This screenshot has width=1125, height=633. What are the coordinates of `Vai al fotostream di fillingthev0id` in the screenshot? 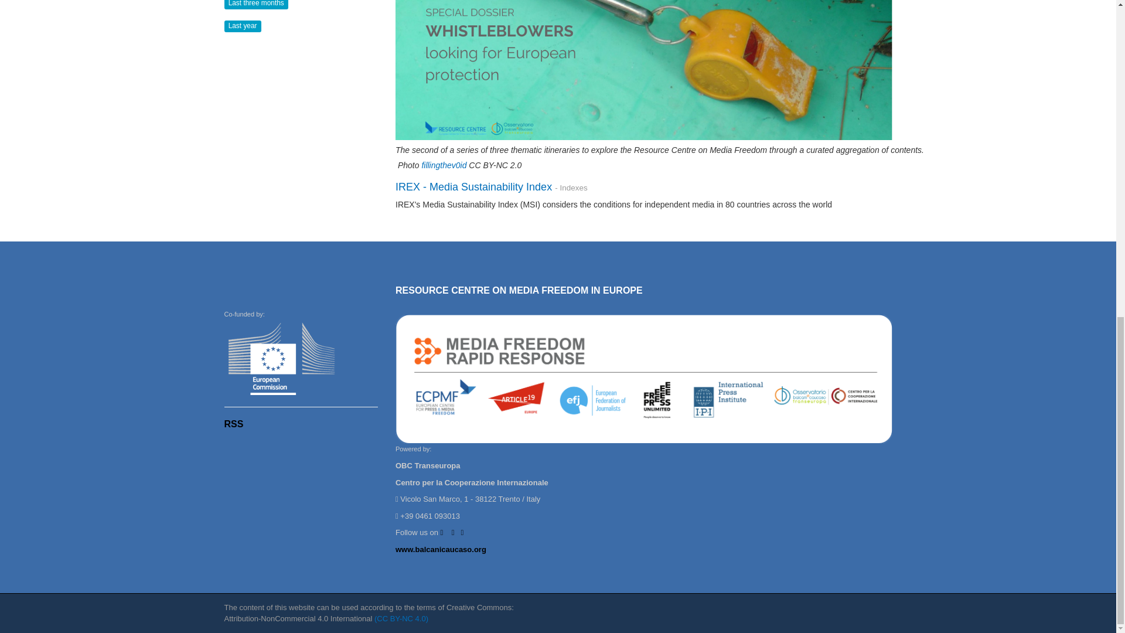 It's located at (444, 165).